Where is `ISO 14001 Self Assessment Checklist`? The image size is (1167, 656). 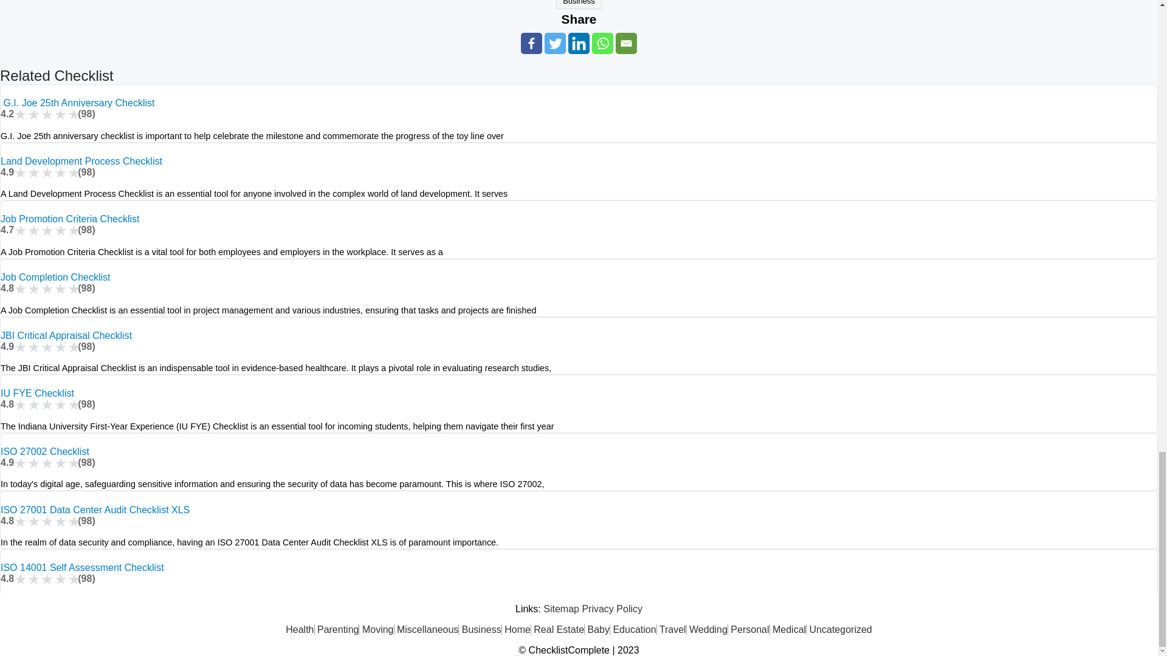
ISO 14001 Self Assessment Checklist is located at coordinates (83, 567).